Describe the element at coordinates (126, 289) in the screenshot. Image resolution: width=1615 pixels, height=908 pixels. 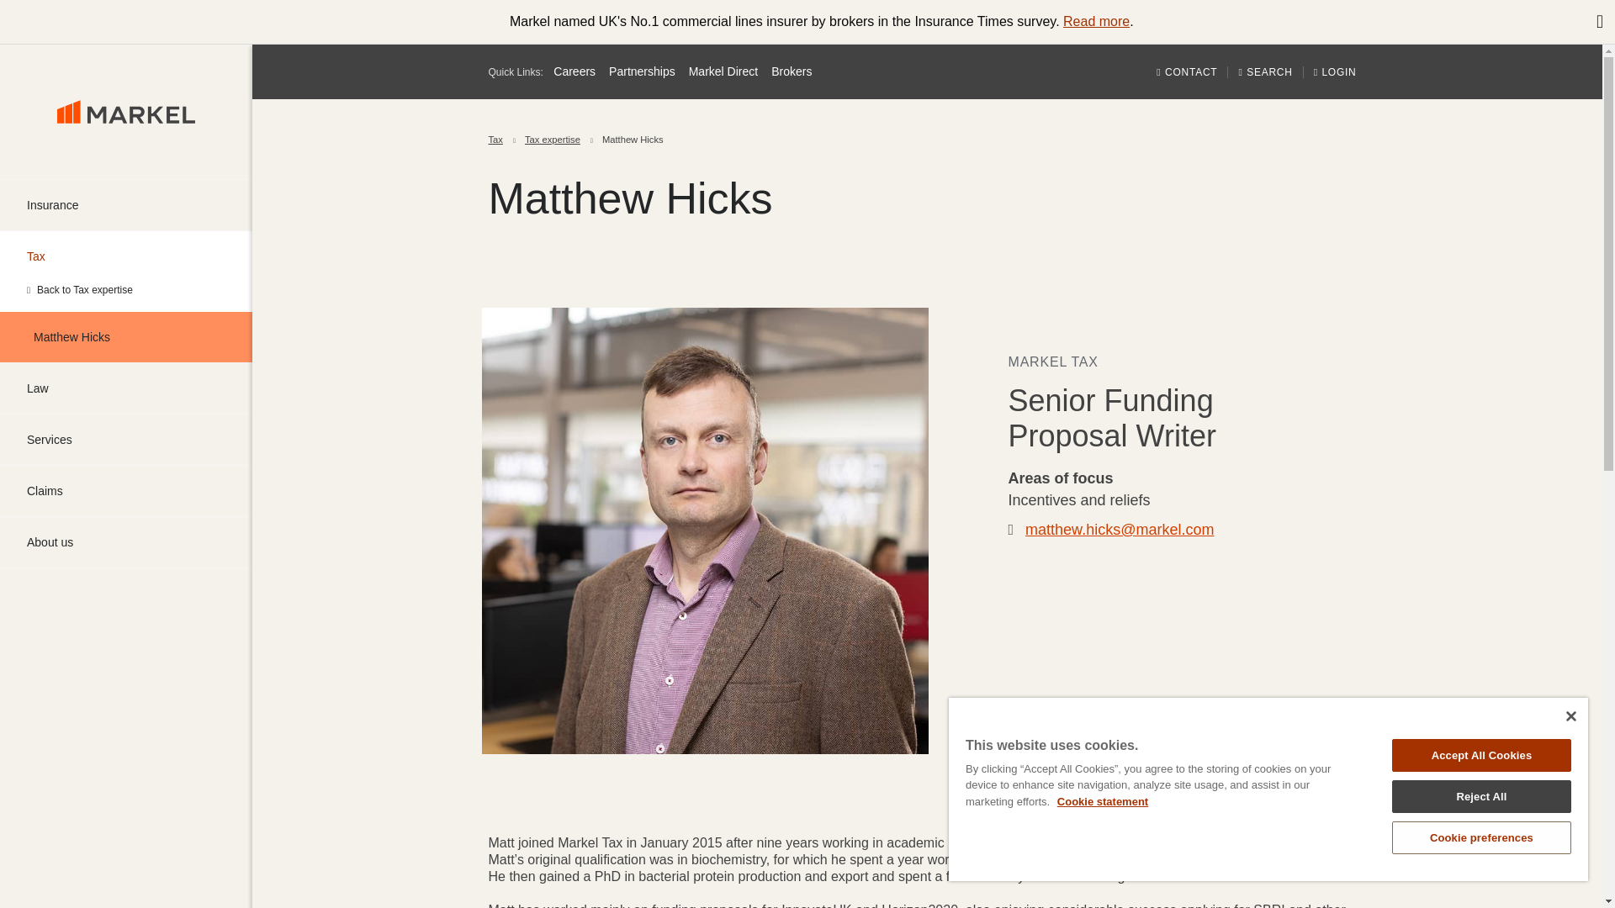
I see `Tax expertise` at that location.